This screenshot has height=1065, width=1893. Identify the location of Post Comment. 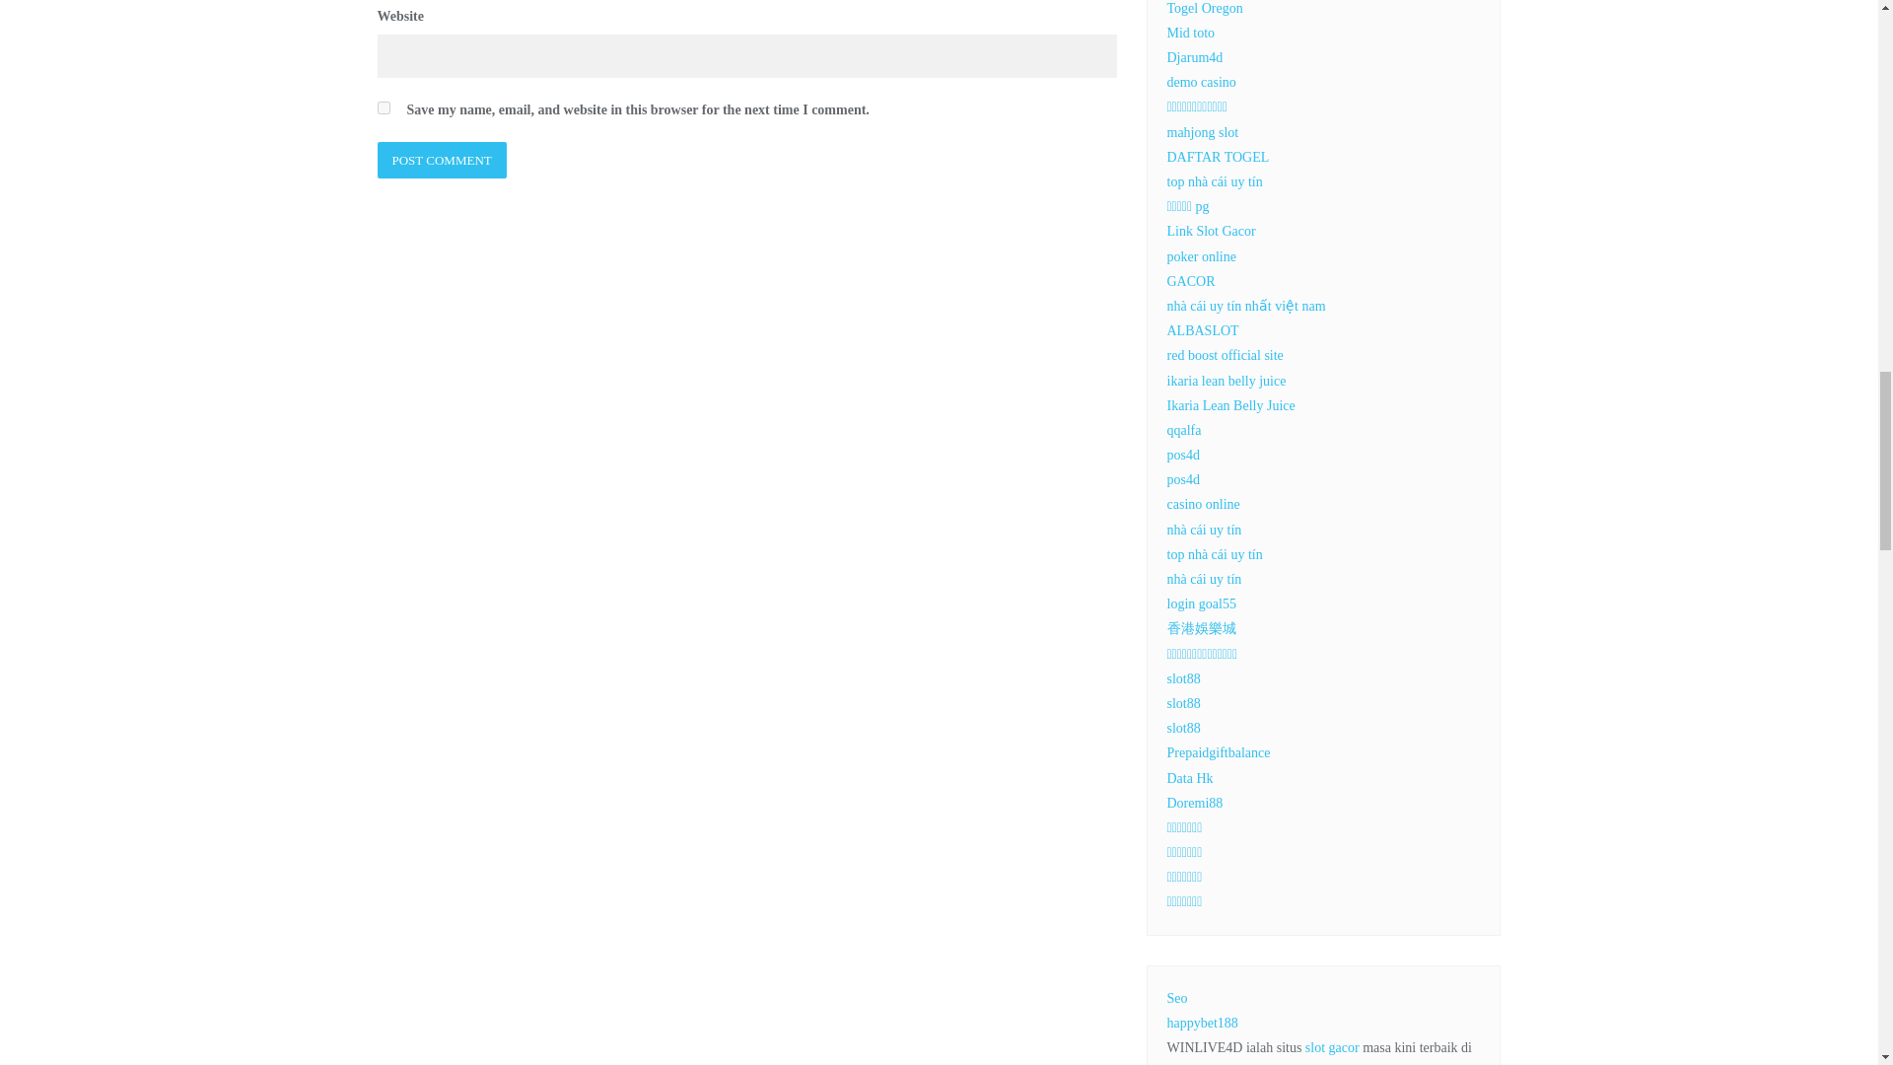
(441, 160).